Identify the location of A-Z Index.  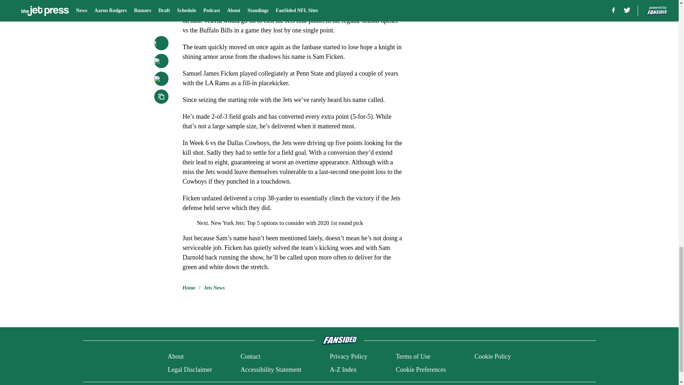
(343, 369).